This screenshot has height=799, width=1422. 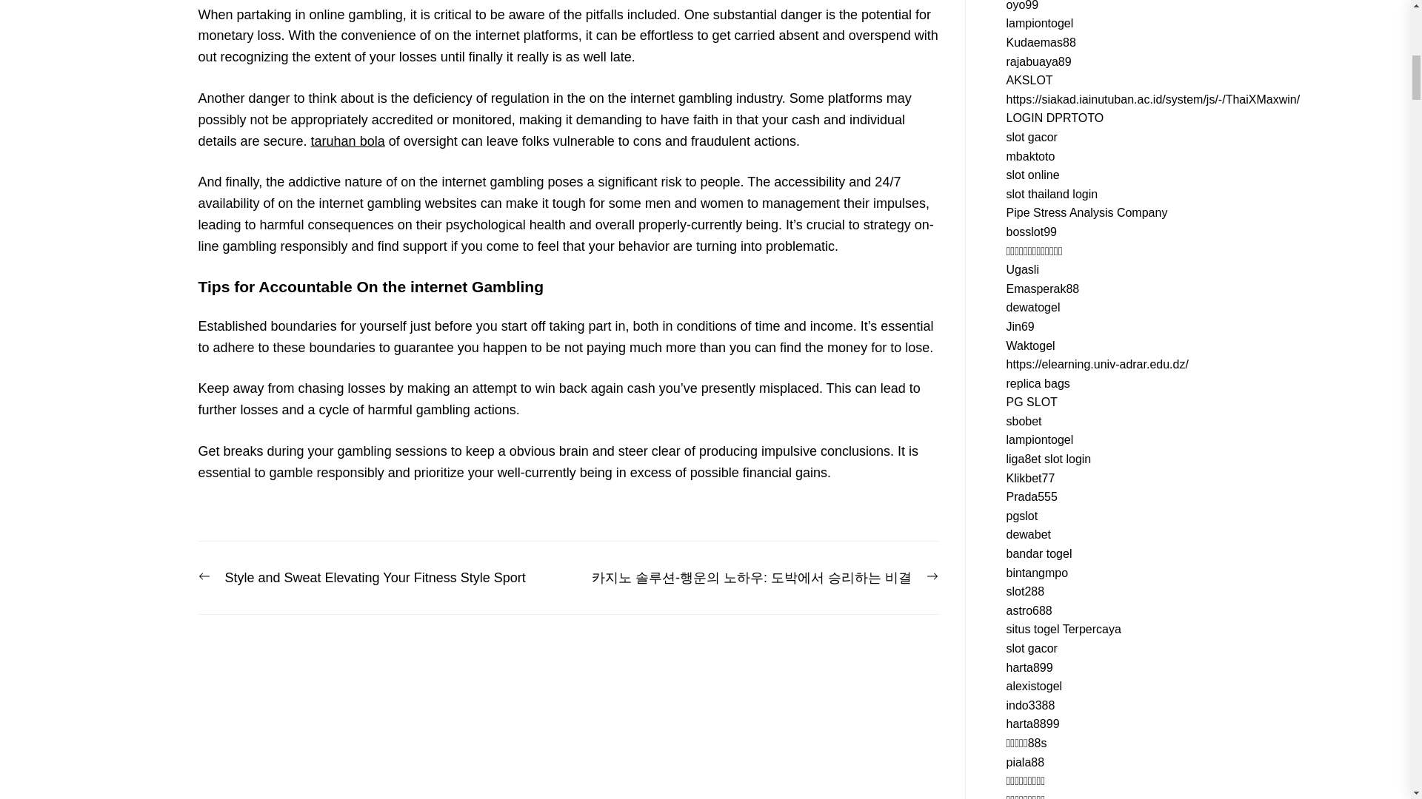 I want to click on taruhan bola, so click(x=348, y=141).